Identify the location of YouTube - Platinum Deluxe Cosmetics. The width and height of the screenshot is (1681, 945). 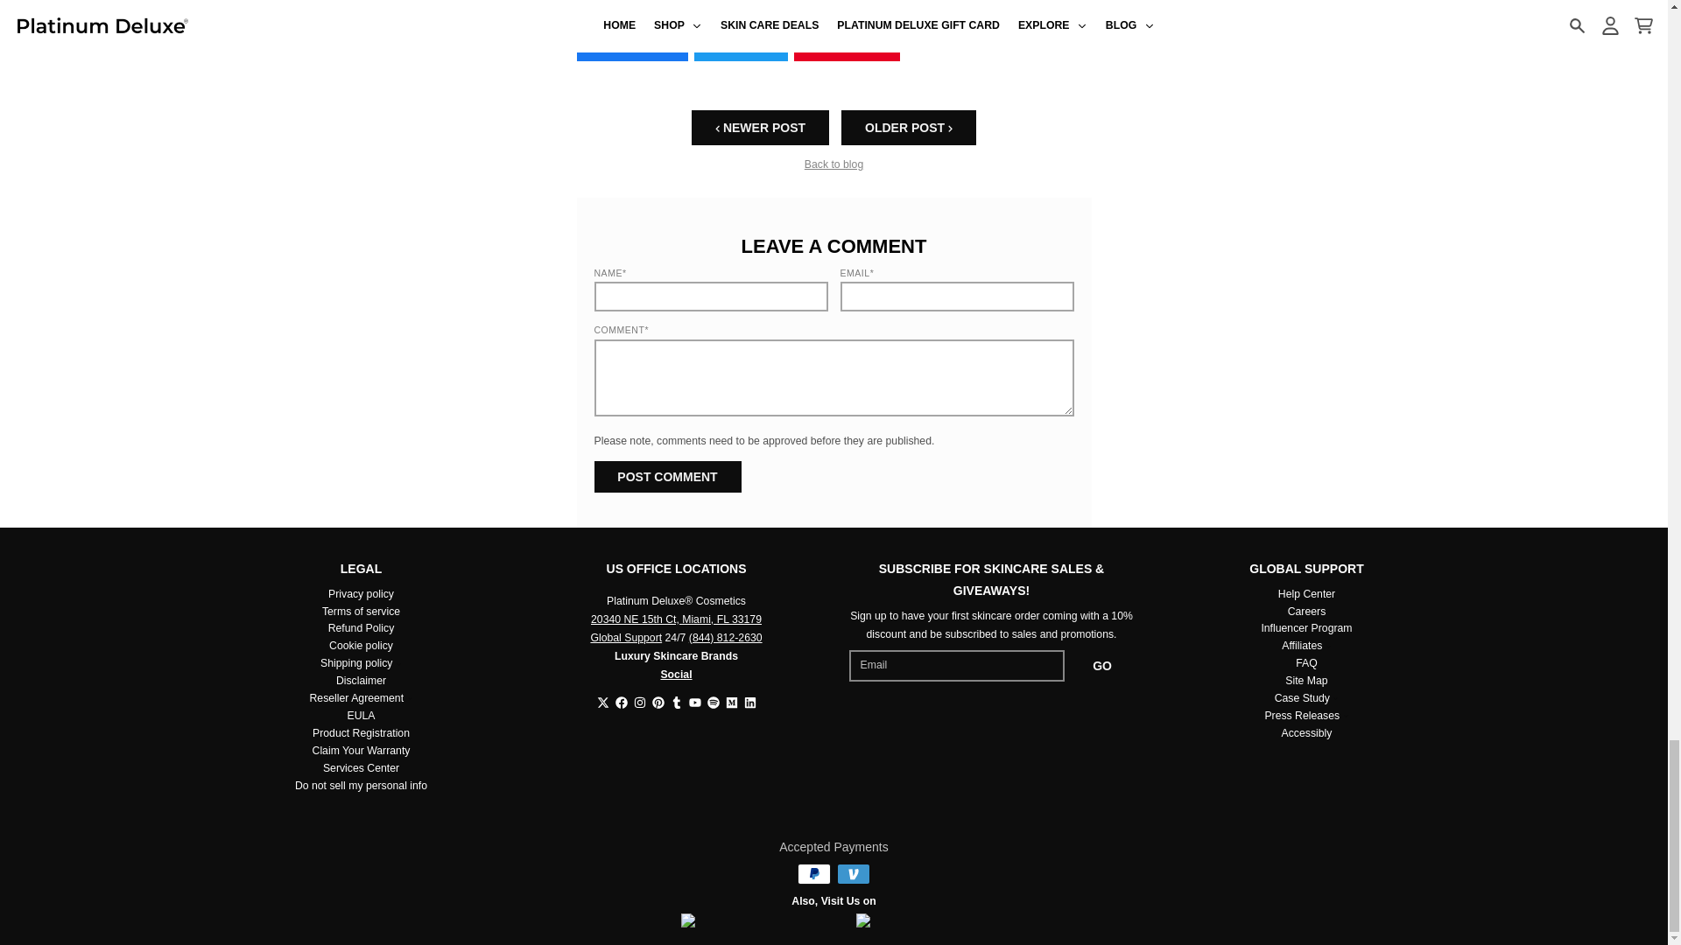
(693, 702).